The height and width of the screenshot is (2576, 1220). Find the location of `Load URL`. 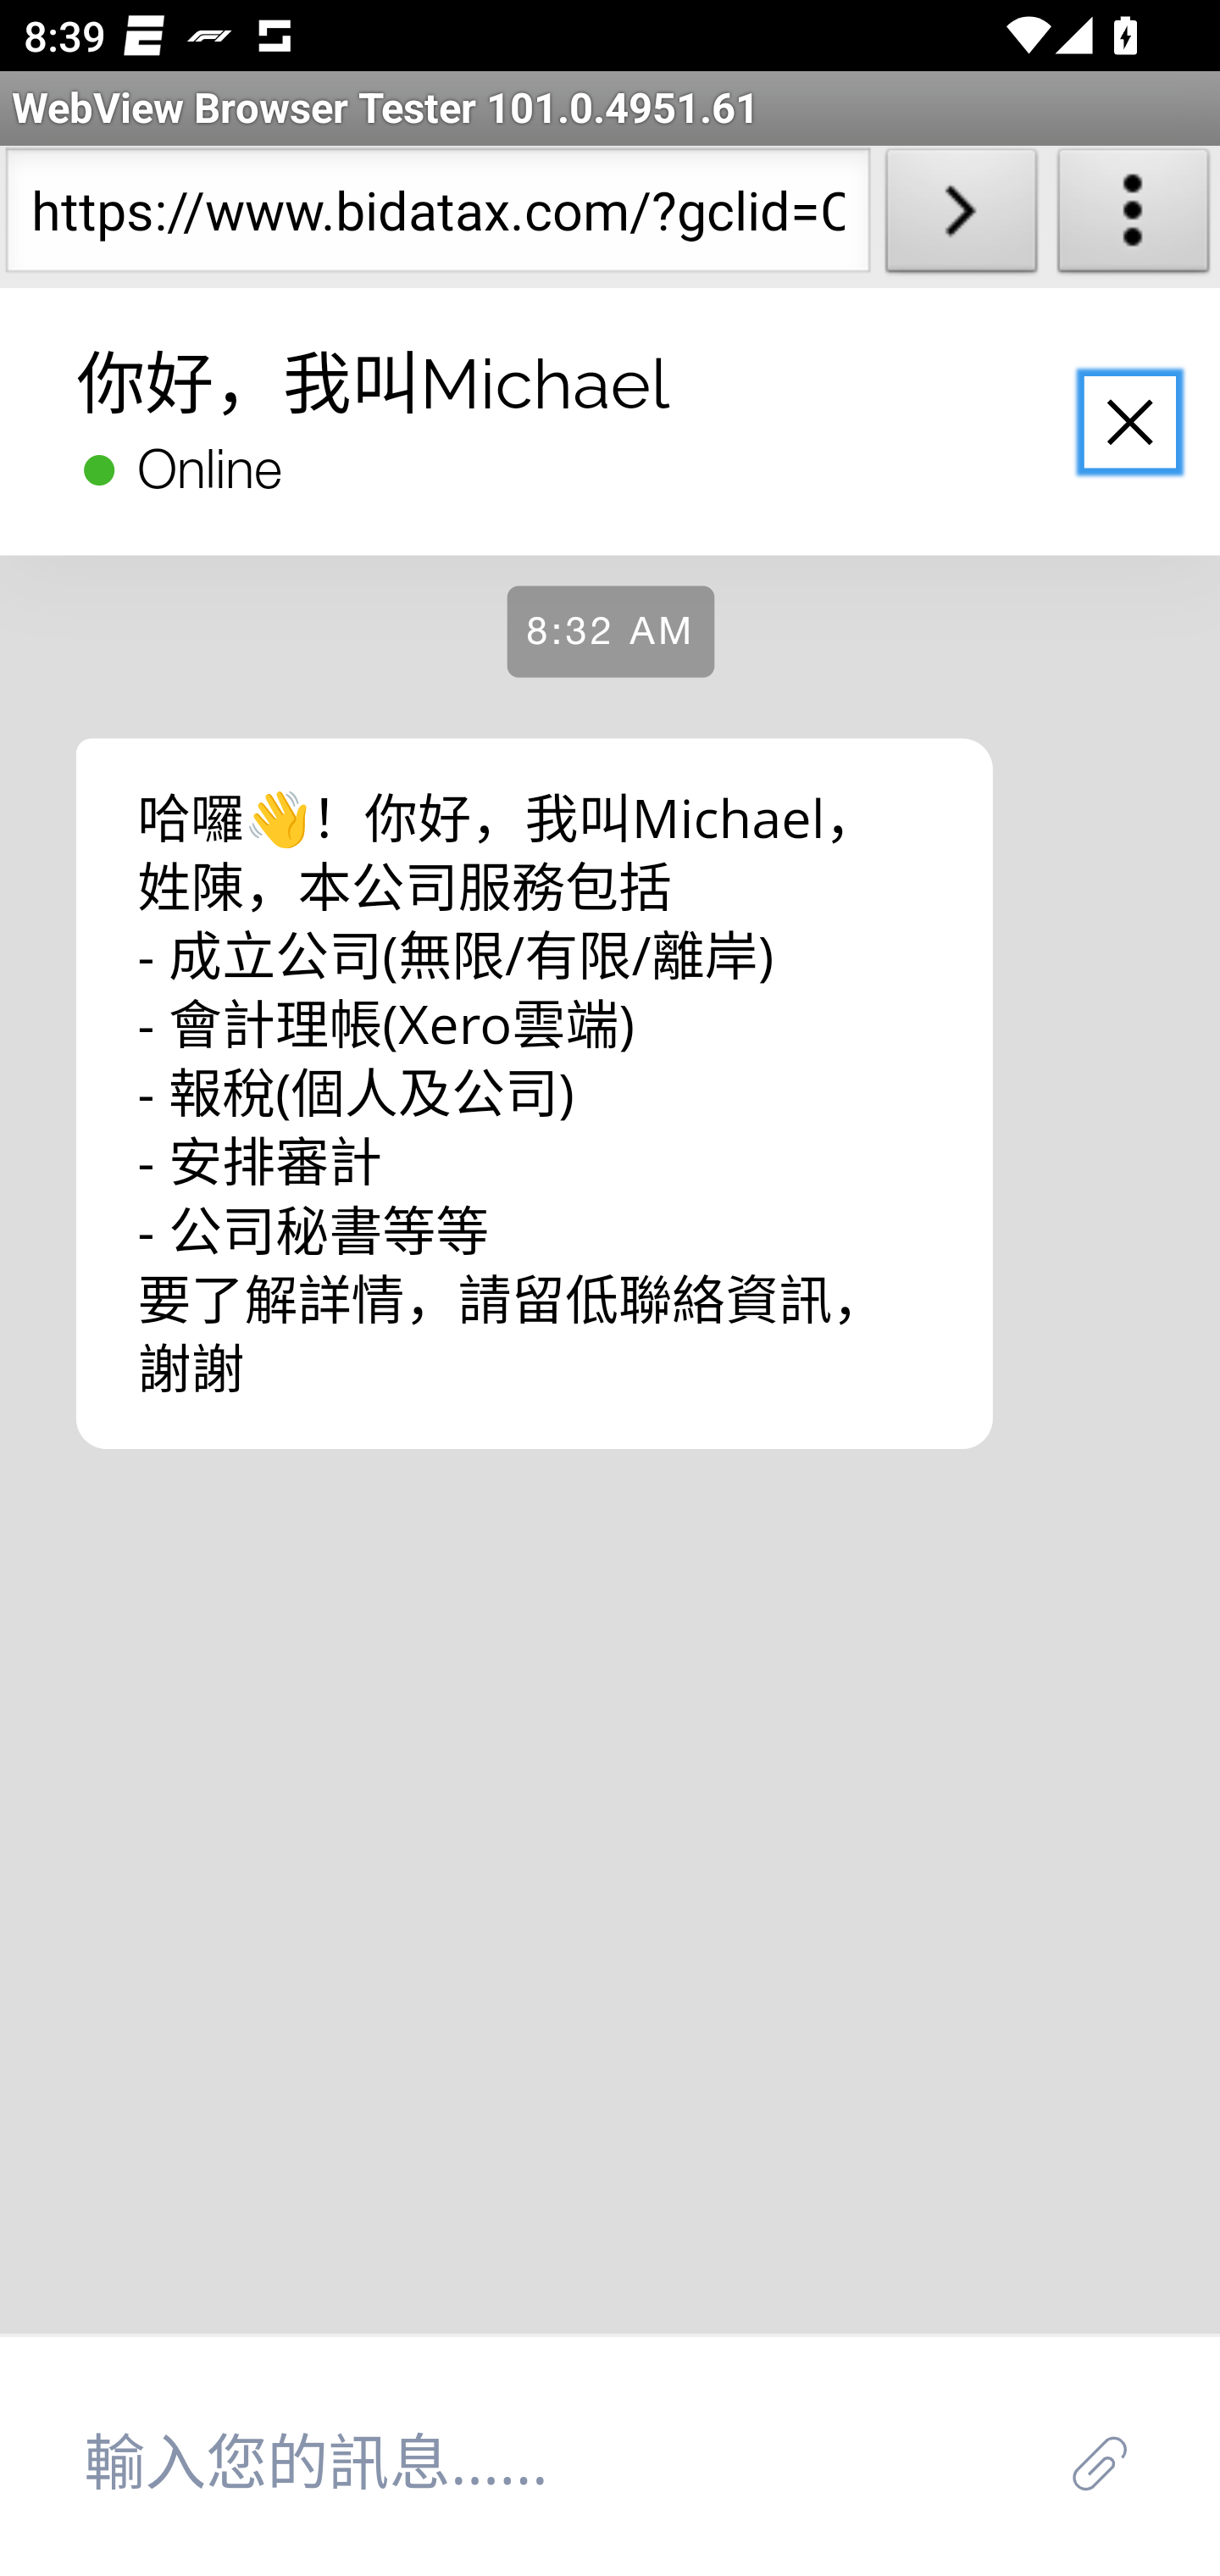

Load URL is located at coordinates (961, 217).